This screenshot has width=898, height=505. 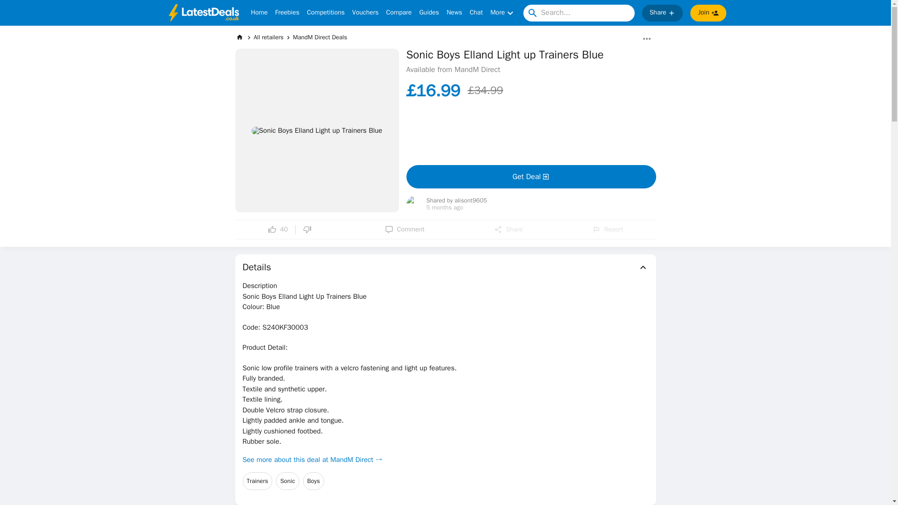 What do you see at coordinates (503, 13) in the screenshot?
I see `More` at bounding box center [503, 13].